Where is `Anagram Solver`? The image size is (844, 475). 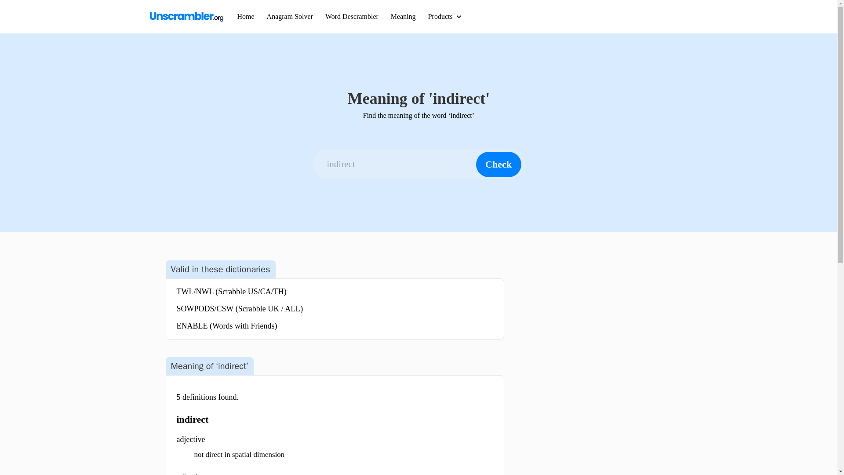 Anagram Solver is located at coordinates (290, 17).